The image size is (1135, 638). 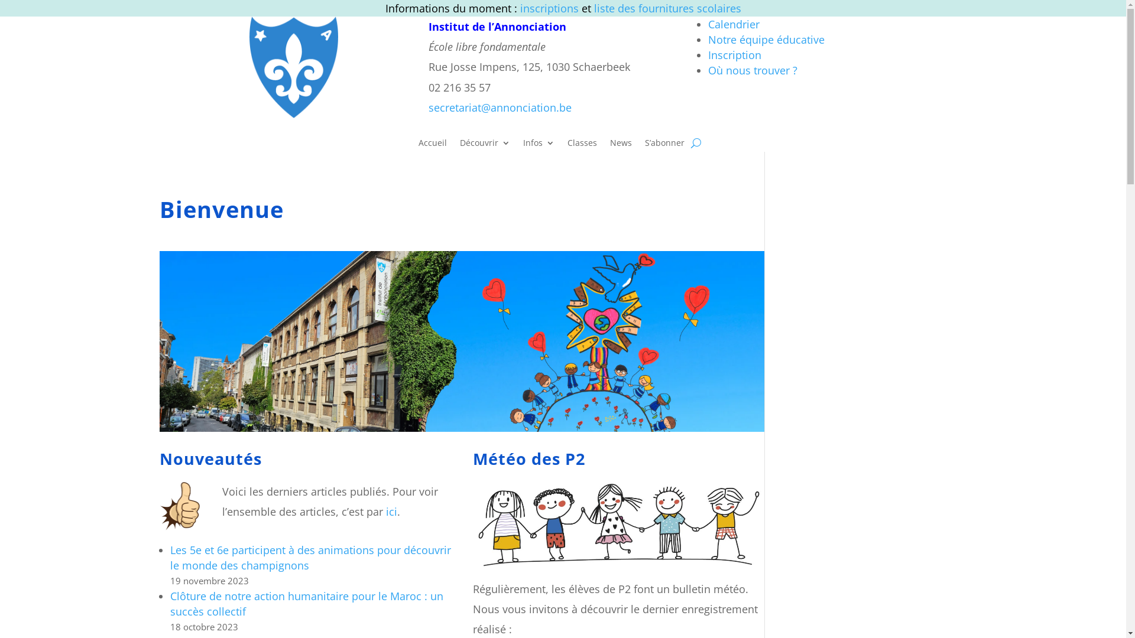 What do you see at coordinates (539, 145) in the screenshot?
I see `Infos` at bounding box center [539, 145].